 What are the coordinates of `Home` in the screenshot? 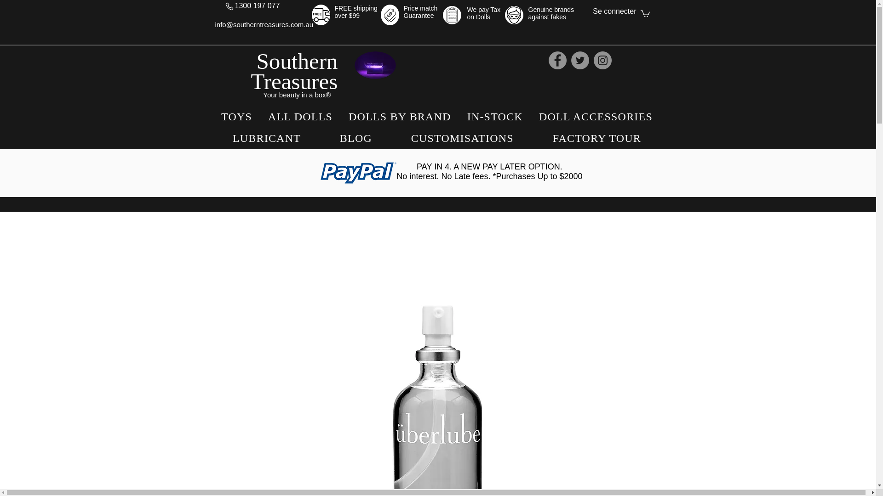 It's located at (374, 65).